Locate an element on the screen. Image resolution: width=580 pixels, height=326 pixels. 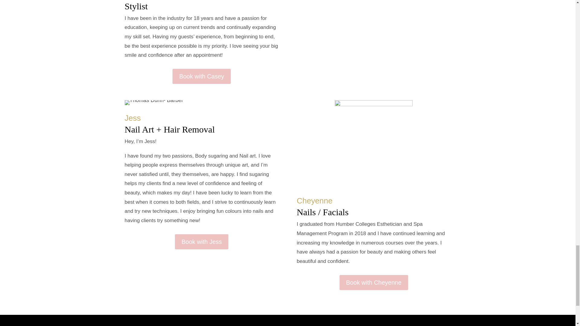
jessheadshot is located at coordinates (154, 102).